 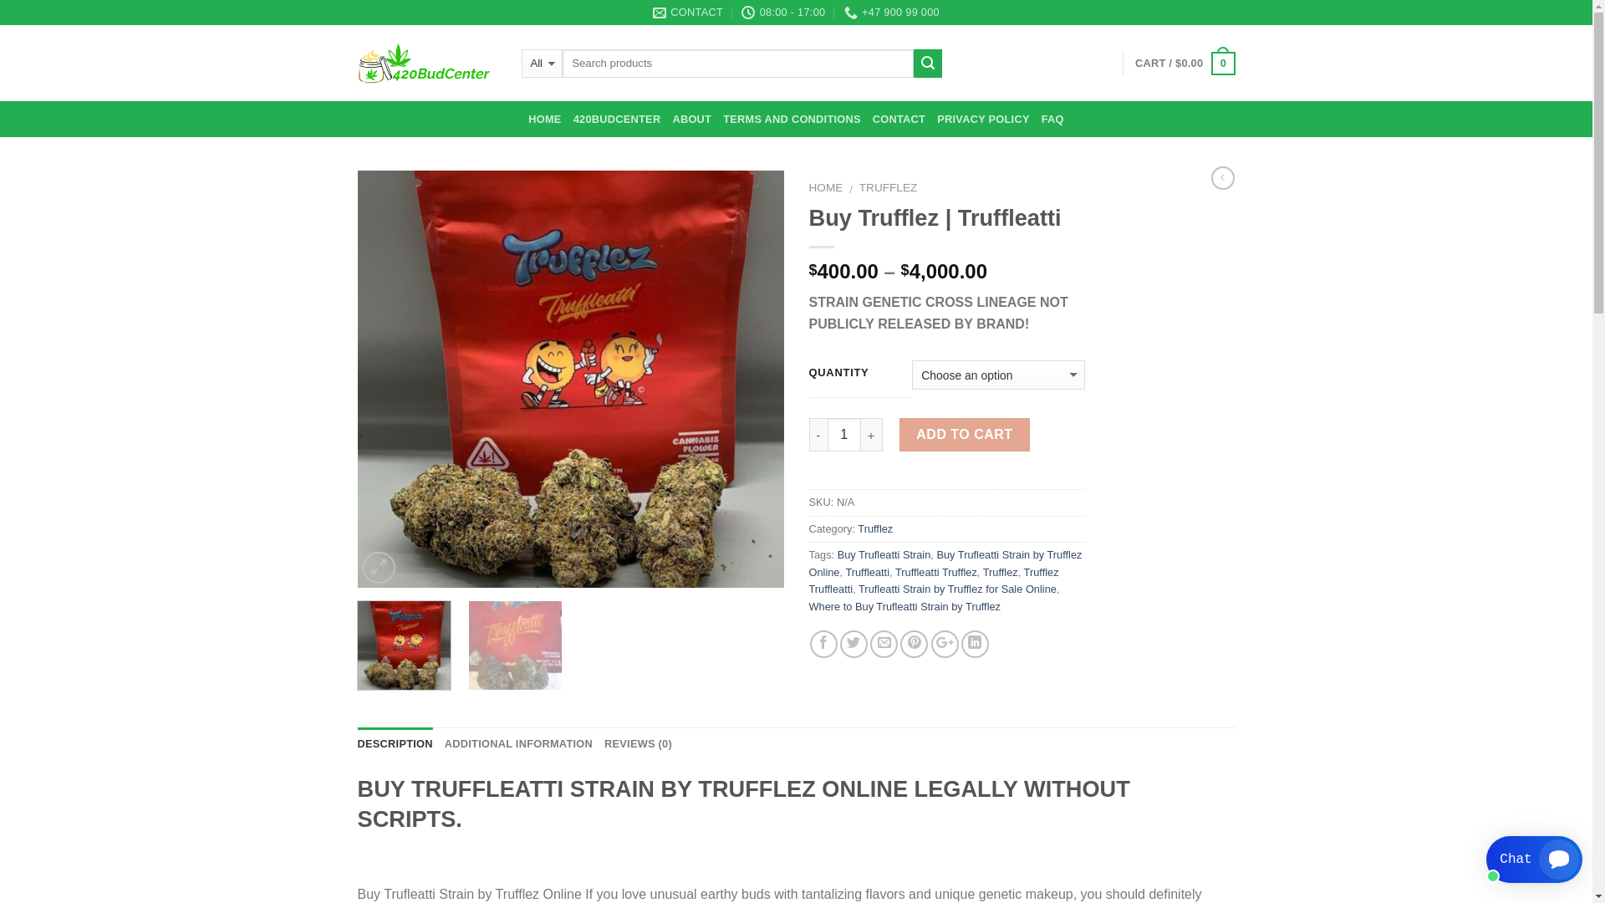 What do you see at coordinates (899, 120) in the screenshot?
I see `CONTACT` at bounding box center [899, 120].